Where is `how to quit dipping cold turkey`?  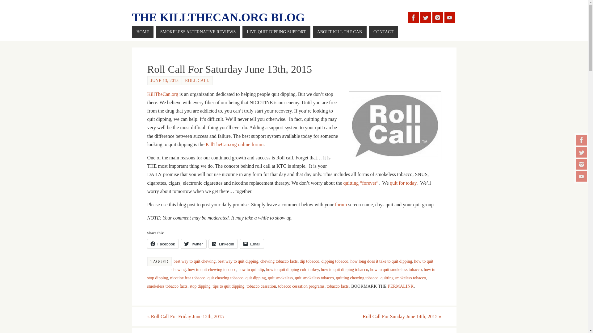 how to quit dipping cold turkey is located at coordinates (292, 269).